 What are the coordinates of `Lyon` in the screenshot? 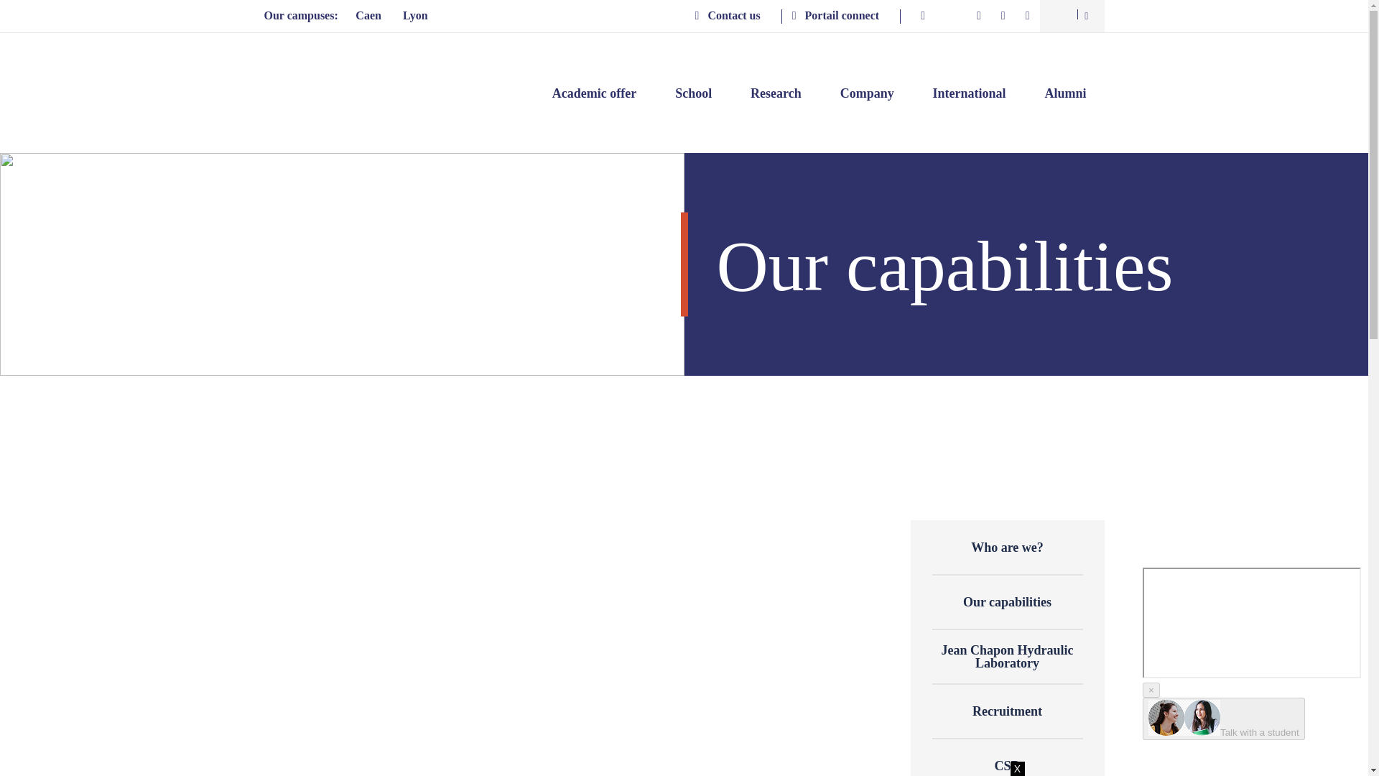 It's located at (415, 16).